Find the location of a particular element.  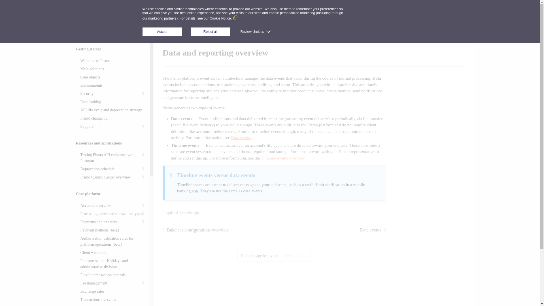

Core objects is located at coordinates (112, 77).